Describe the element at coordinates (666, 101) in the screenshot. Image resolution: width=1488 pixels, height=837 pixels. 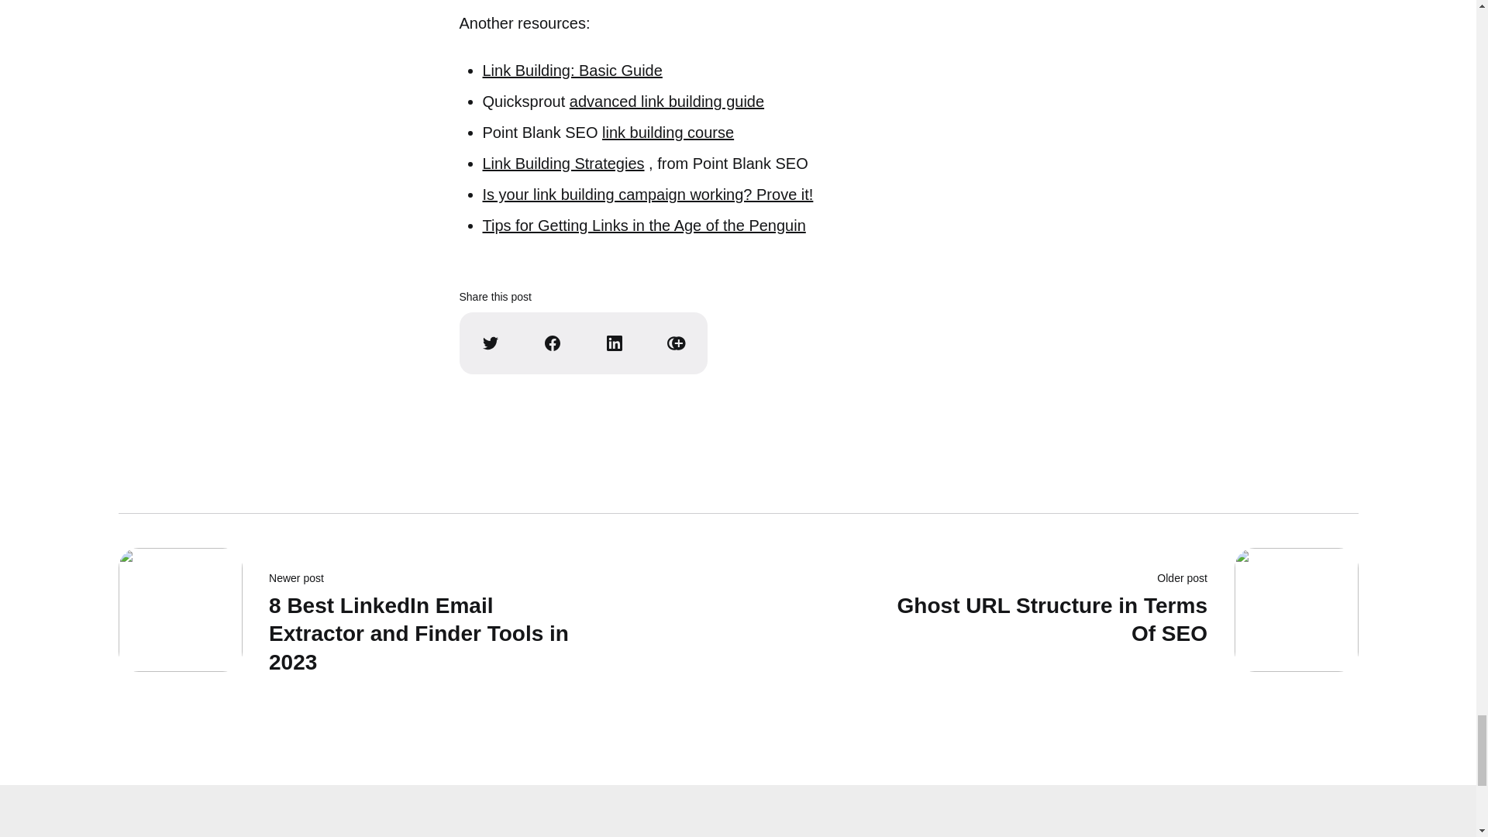
I see `Is your link building campaign working? Prove it!` at that location.